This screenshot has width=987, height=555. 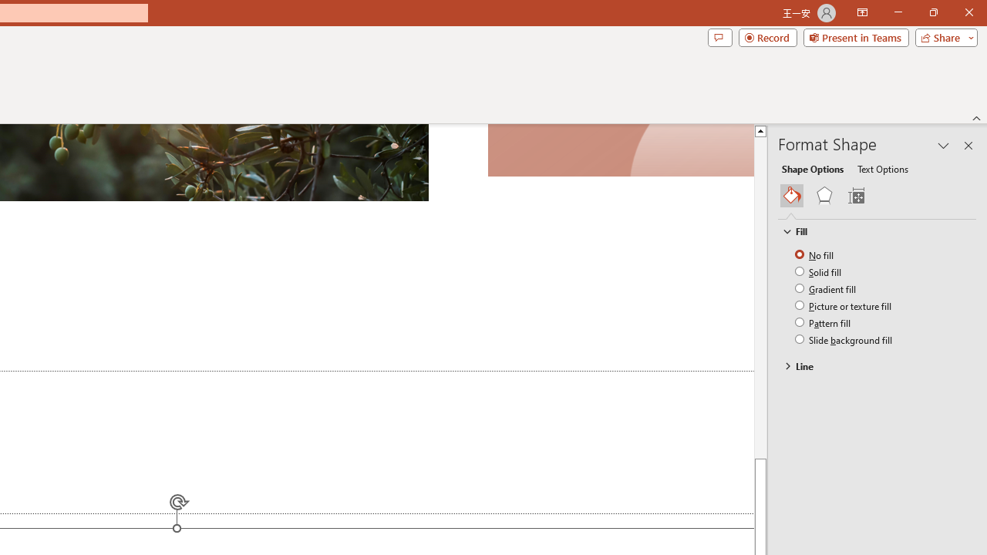 I want to click on Text Options, so click(x=882, y=168).